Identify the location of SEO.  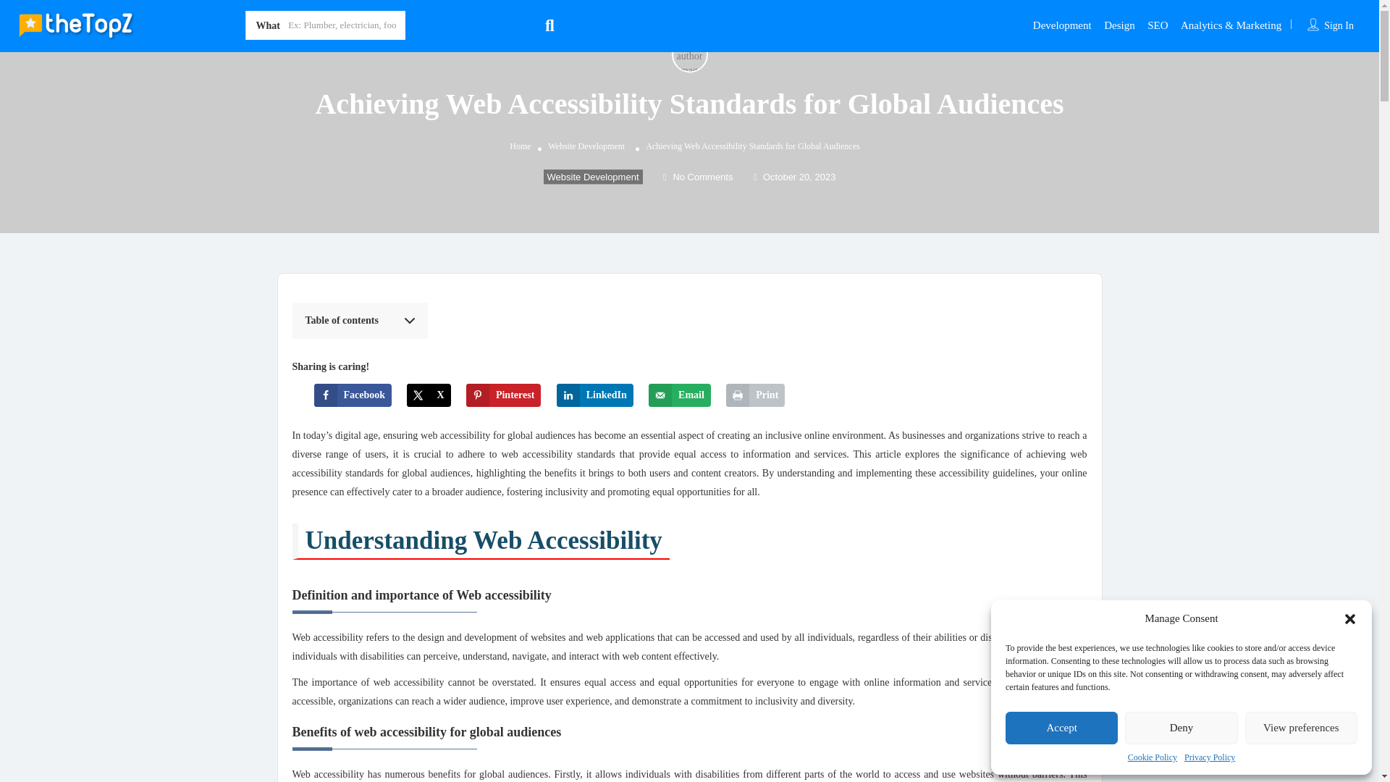
(1157, 25).